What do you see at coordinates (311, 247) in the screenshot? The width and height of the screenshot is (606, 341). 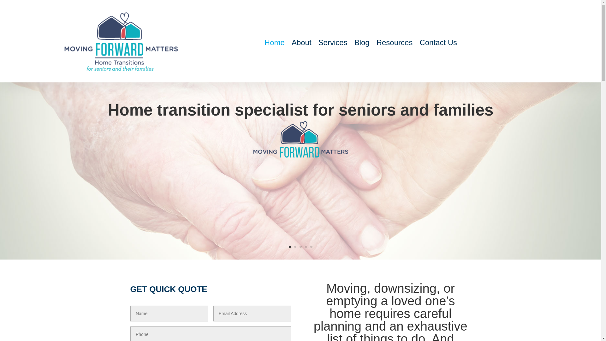 I see `5` at bounding box center [311, 247].